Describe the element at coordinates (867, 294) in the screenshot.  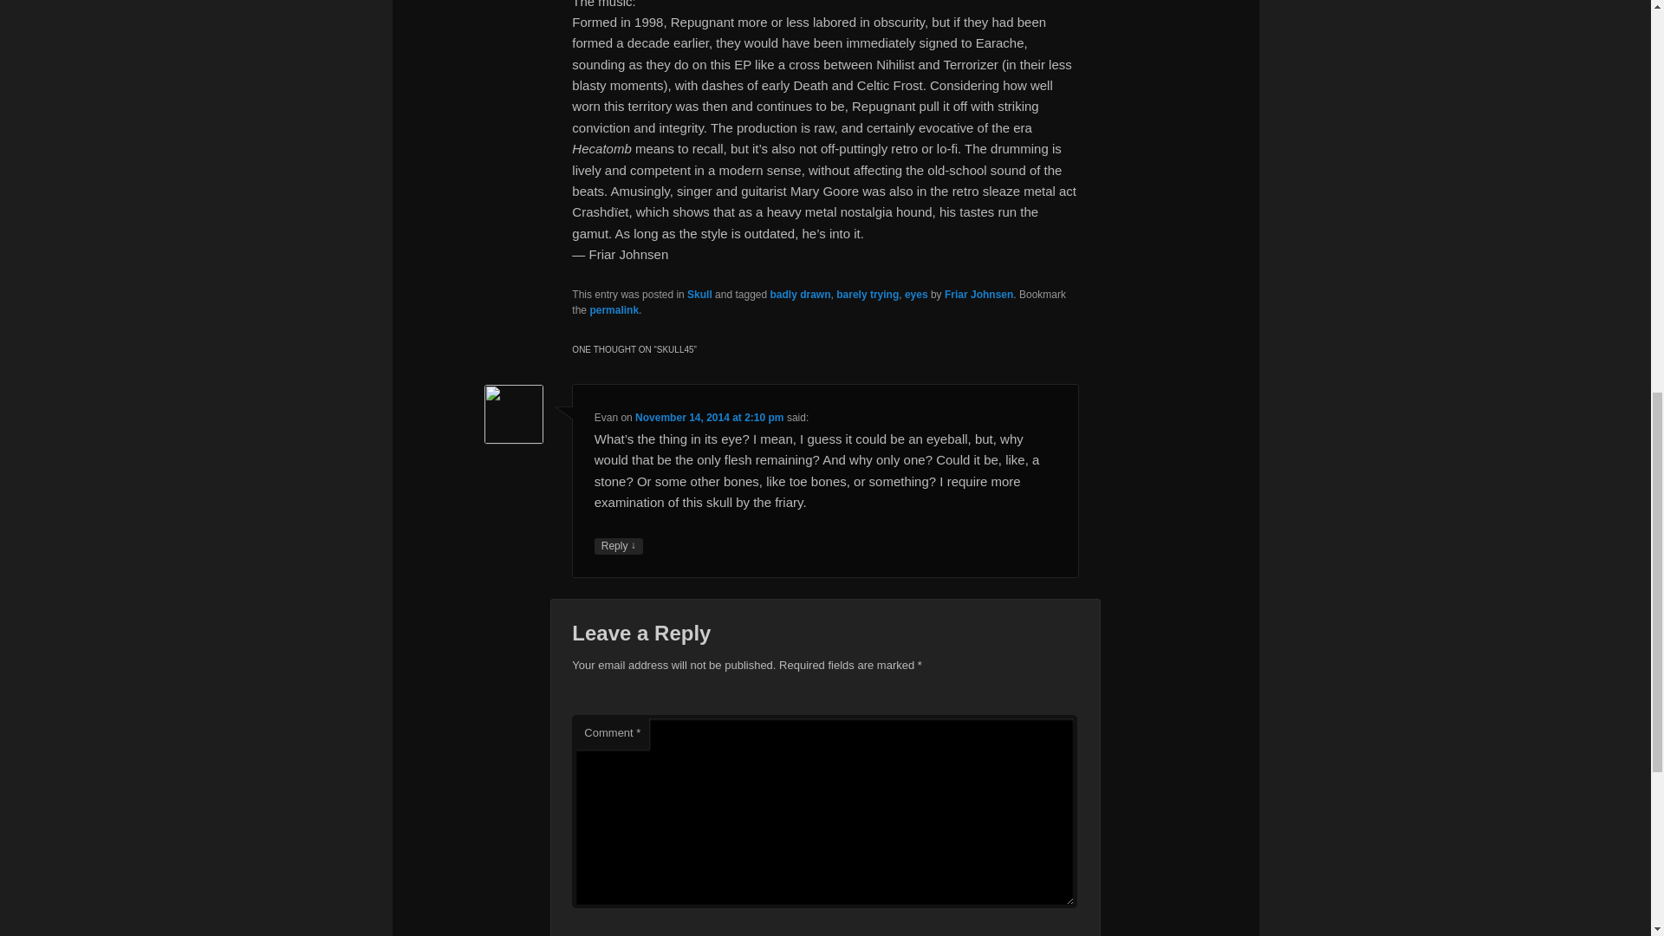
I see `barely trying` at that location.